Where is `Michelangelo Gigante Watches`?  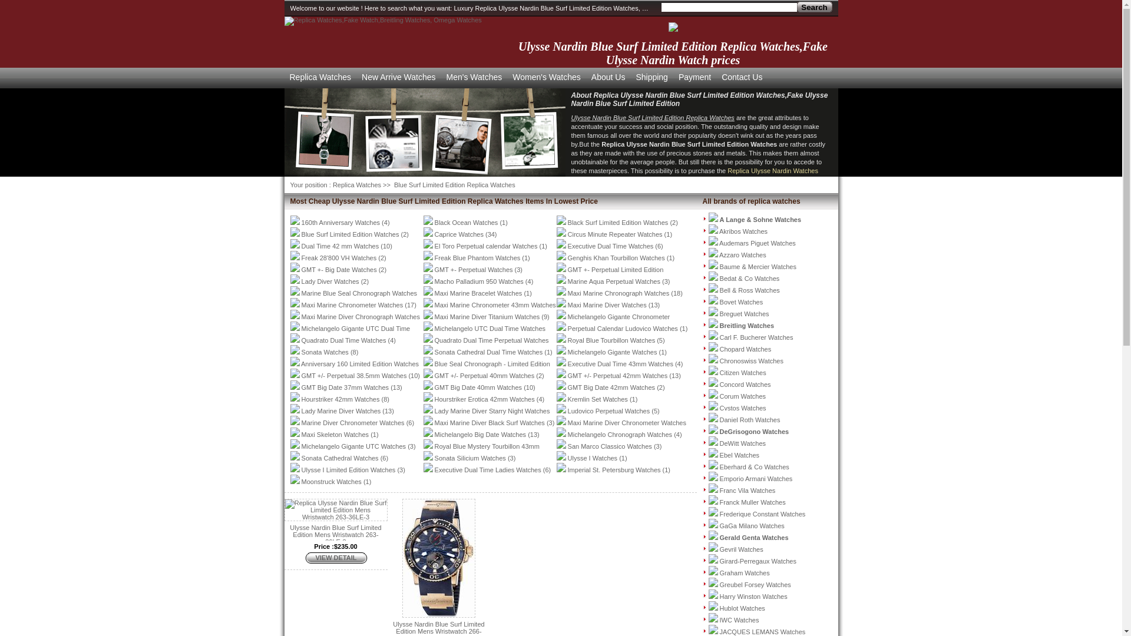 Michelangelo Gigante Watches is located at coordinates (613, 352).